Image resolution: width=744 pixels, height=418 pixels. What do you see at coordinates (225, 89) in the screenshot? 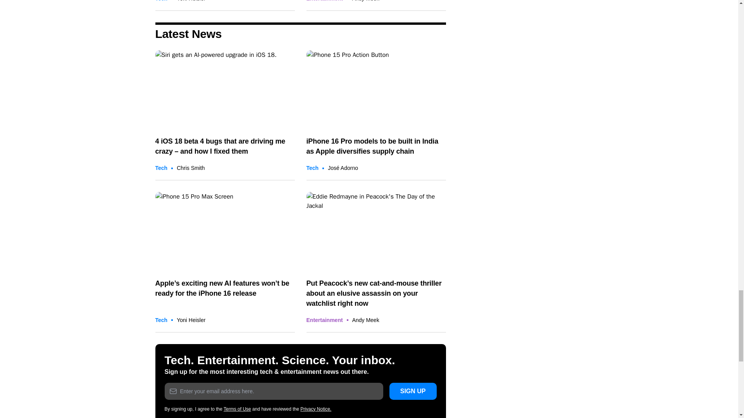
I see `iOS 18 beta 4` at bounding box center [225, 89].